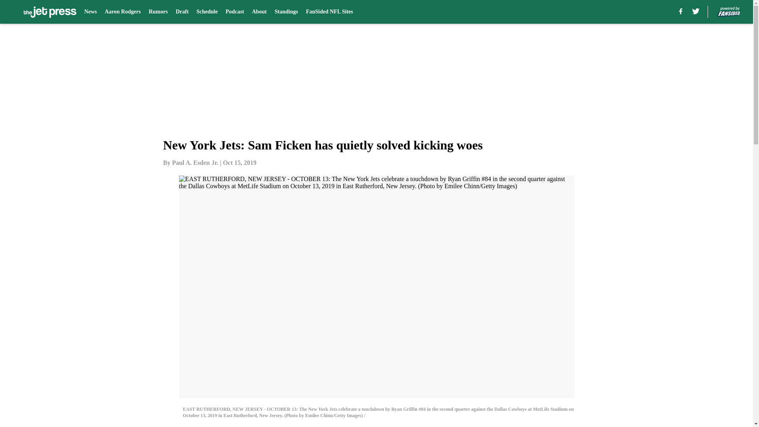 This screenshot has height=427, width=759. I want to click on Podcast, so click(235, 12).